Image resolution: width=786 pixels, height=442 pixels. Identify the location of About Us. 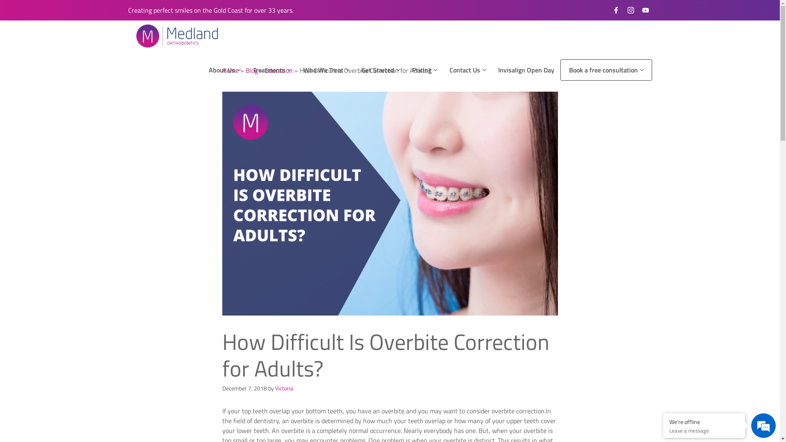
(227, 70).